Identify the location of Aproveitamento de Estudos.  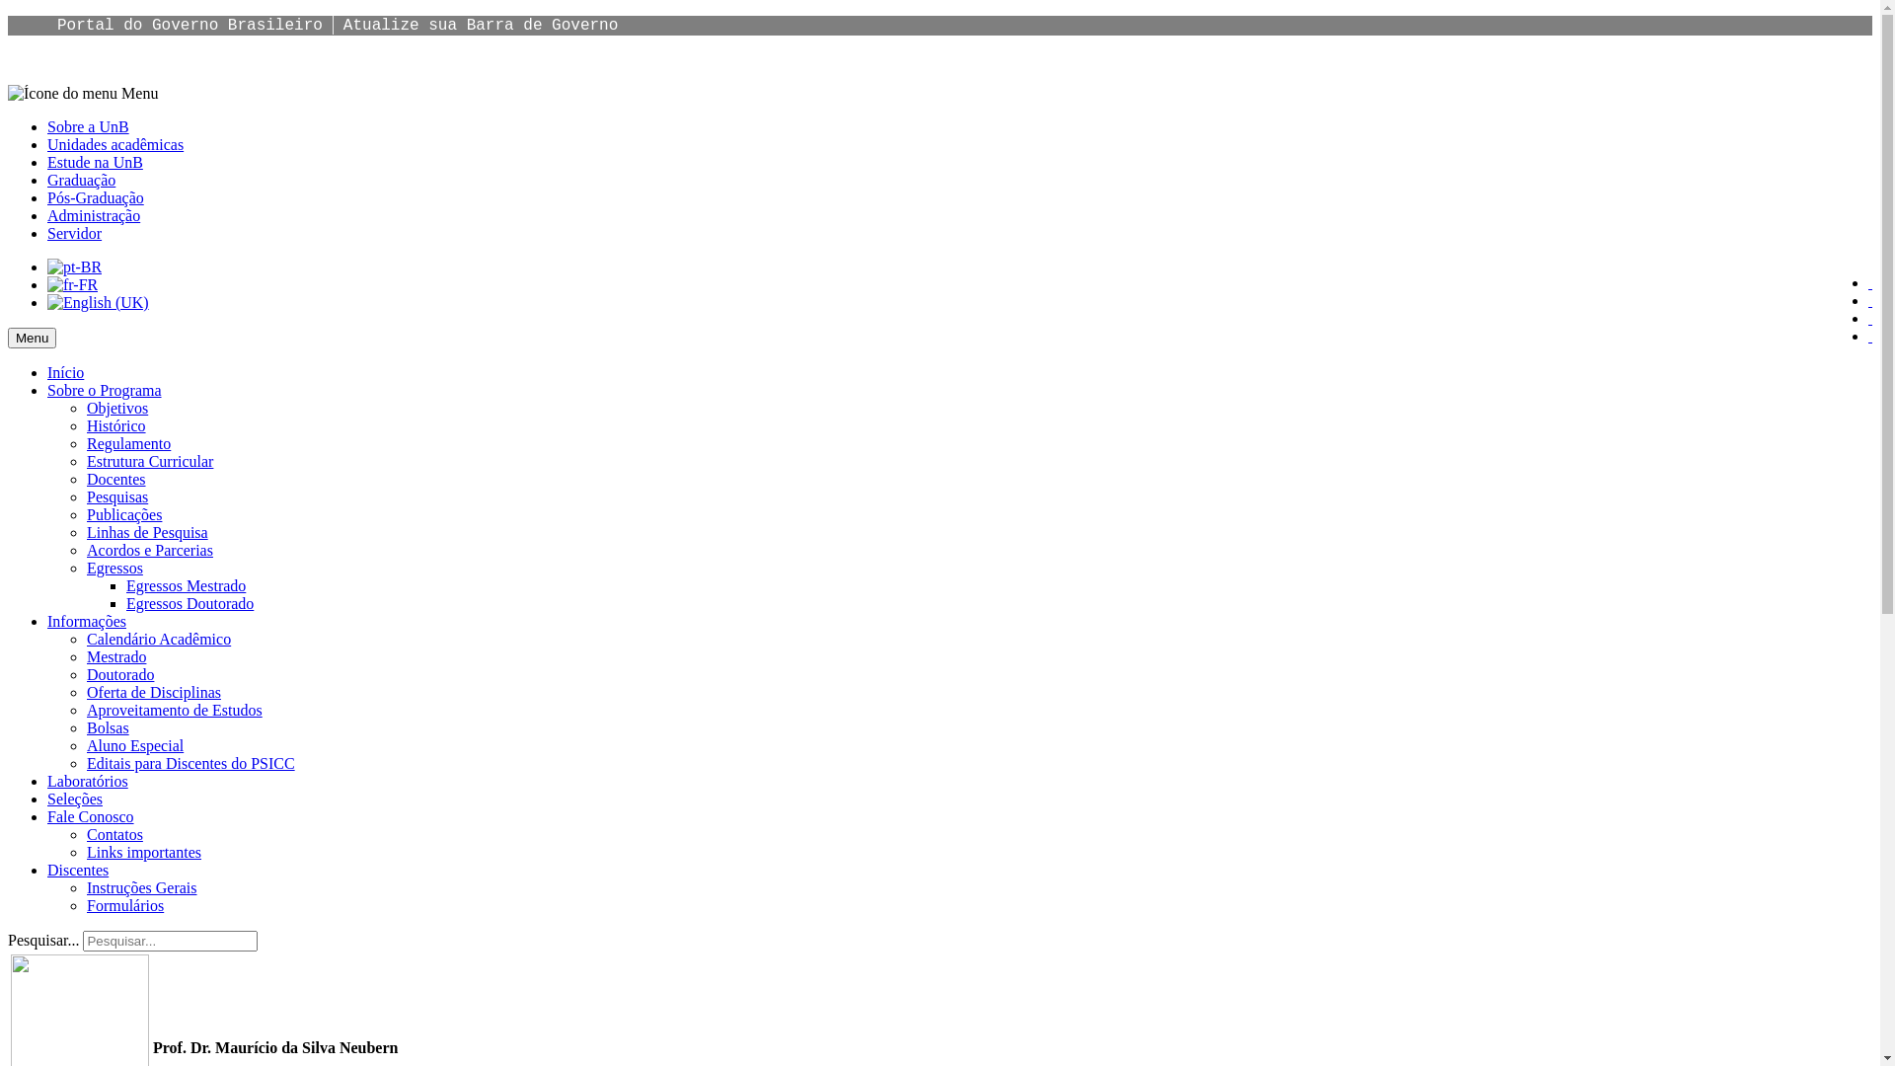
(175, 711).